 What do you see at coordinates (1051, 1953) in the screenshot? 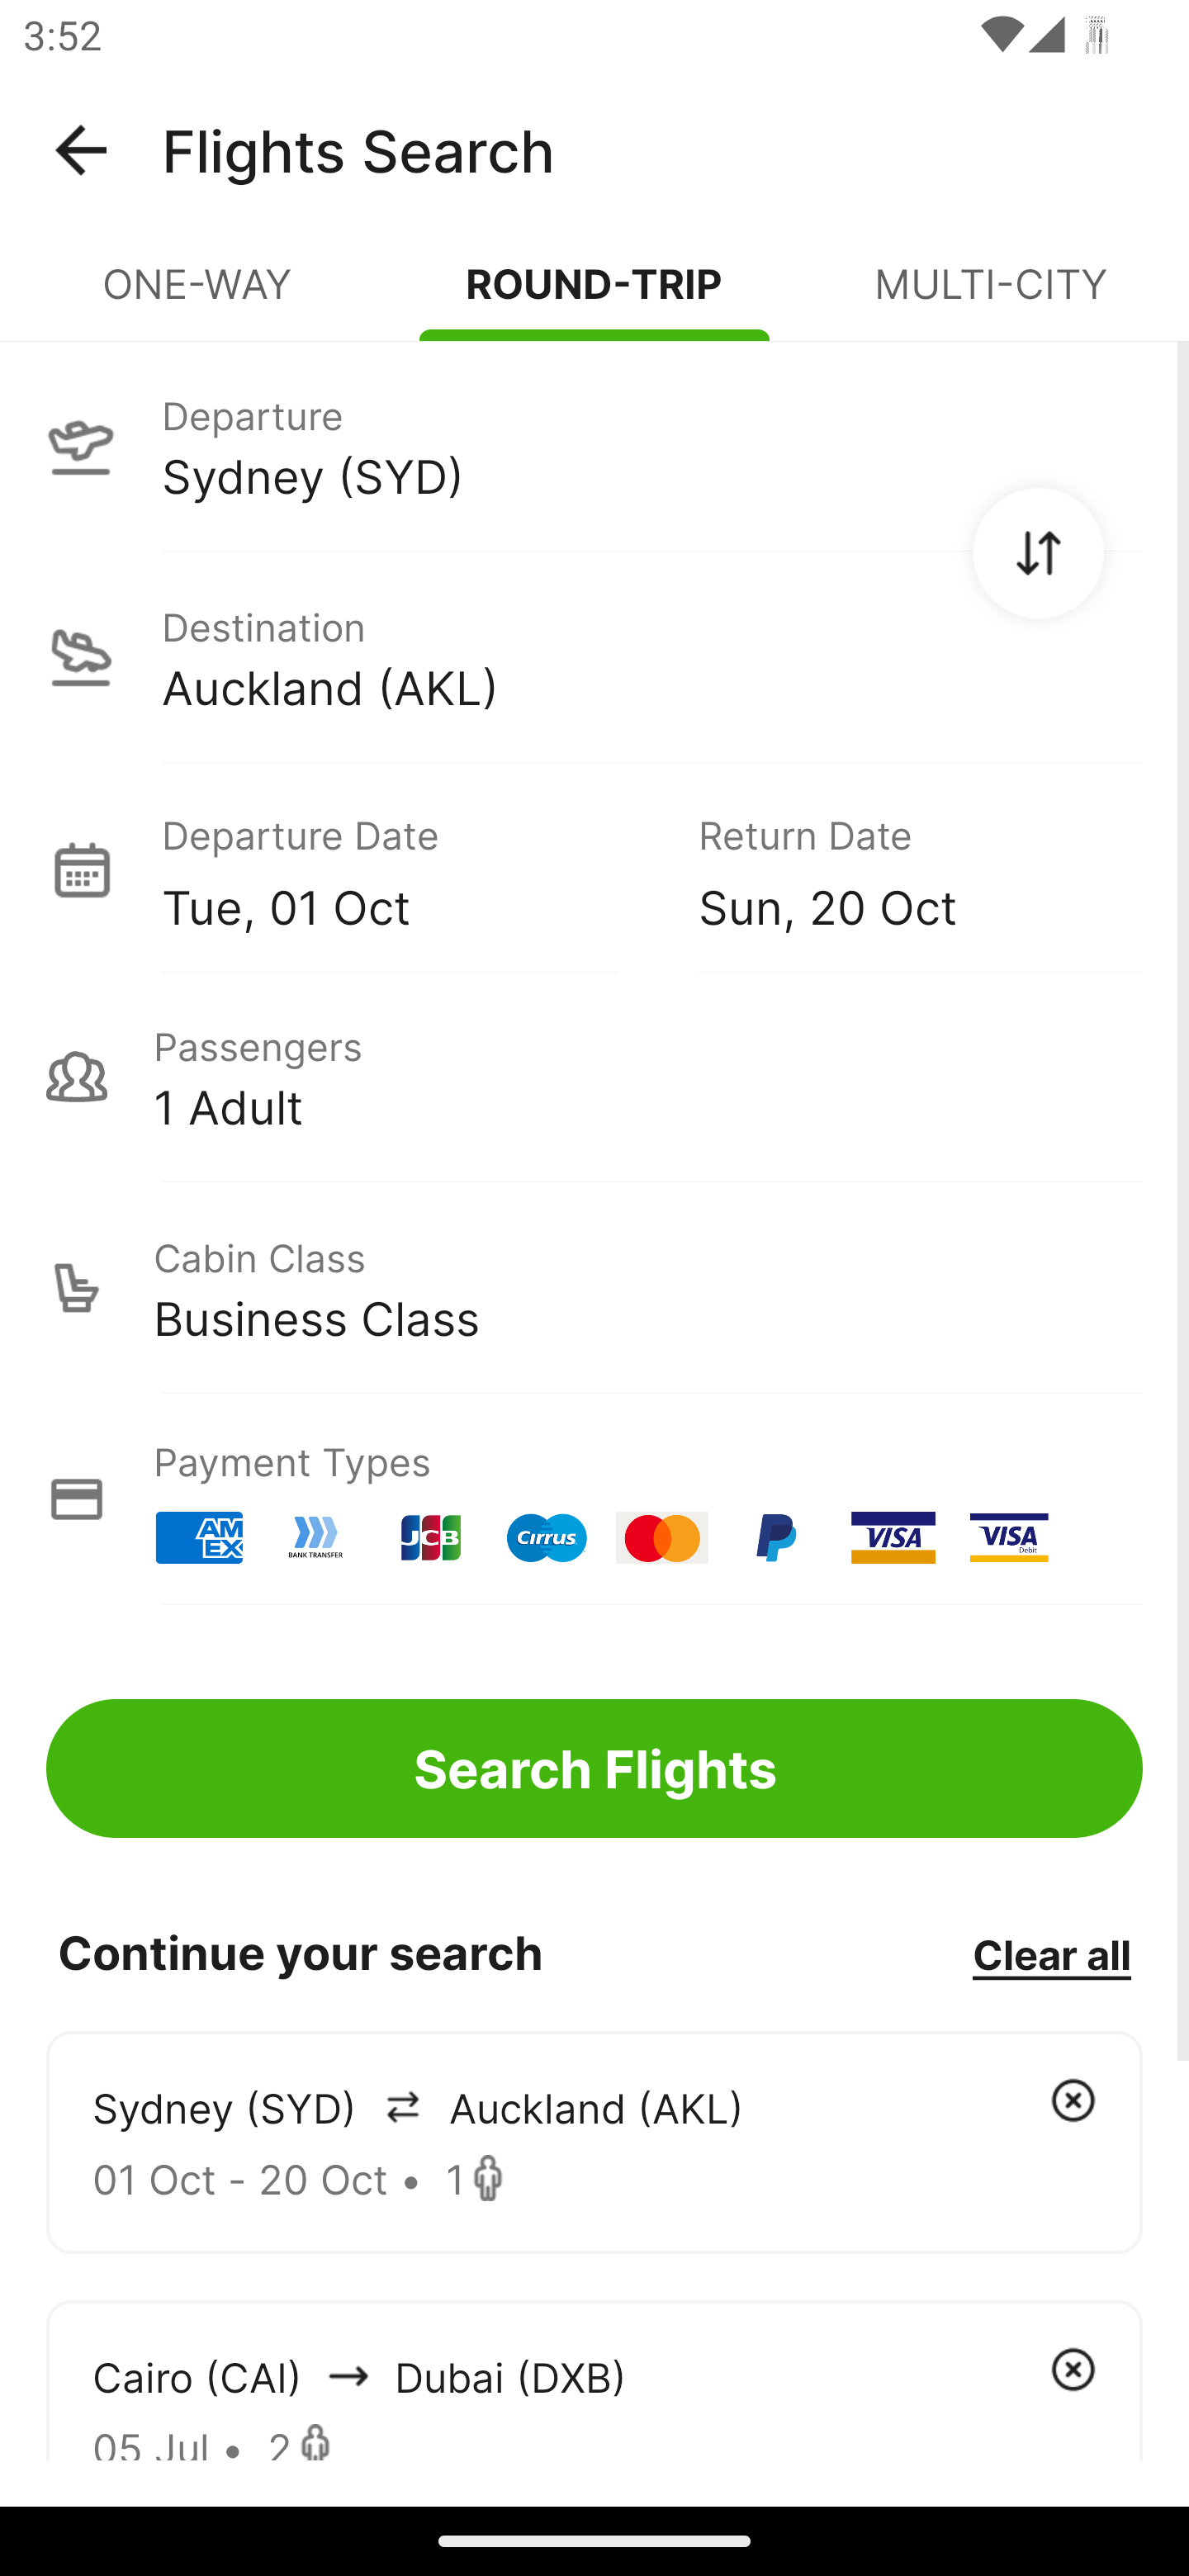
I see `Clear all` at bounding box center [1051, 1953].